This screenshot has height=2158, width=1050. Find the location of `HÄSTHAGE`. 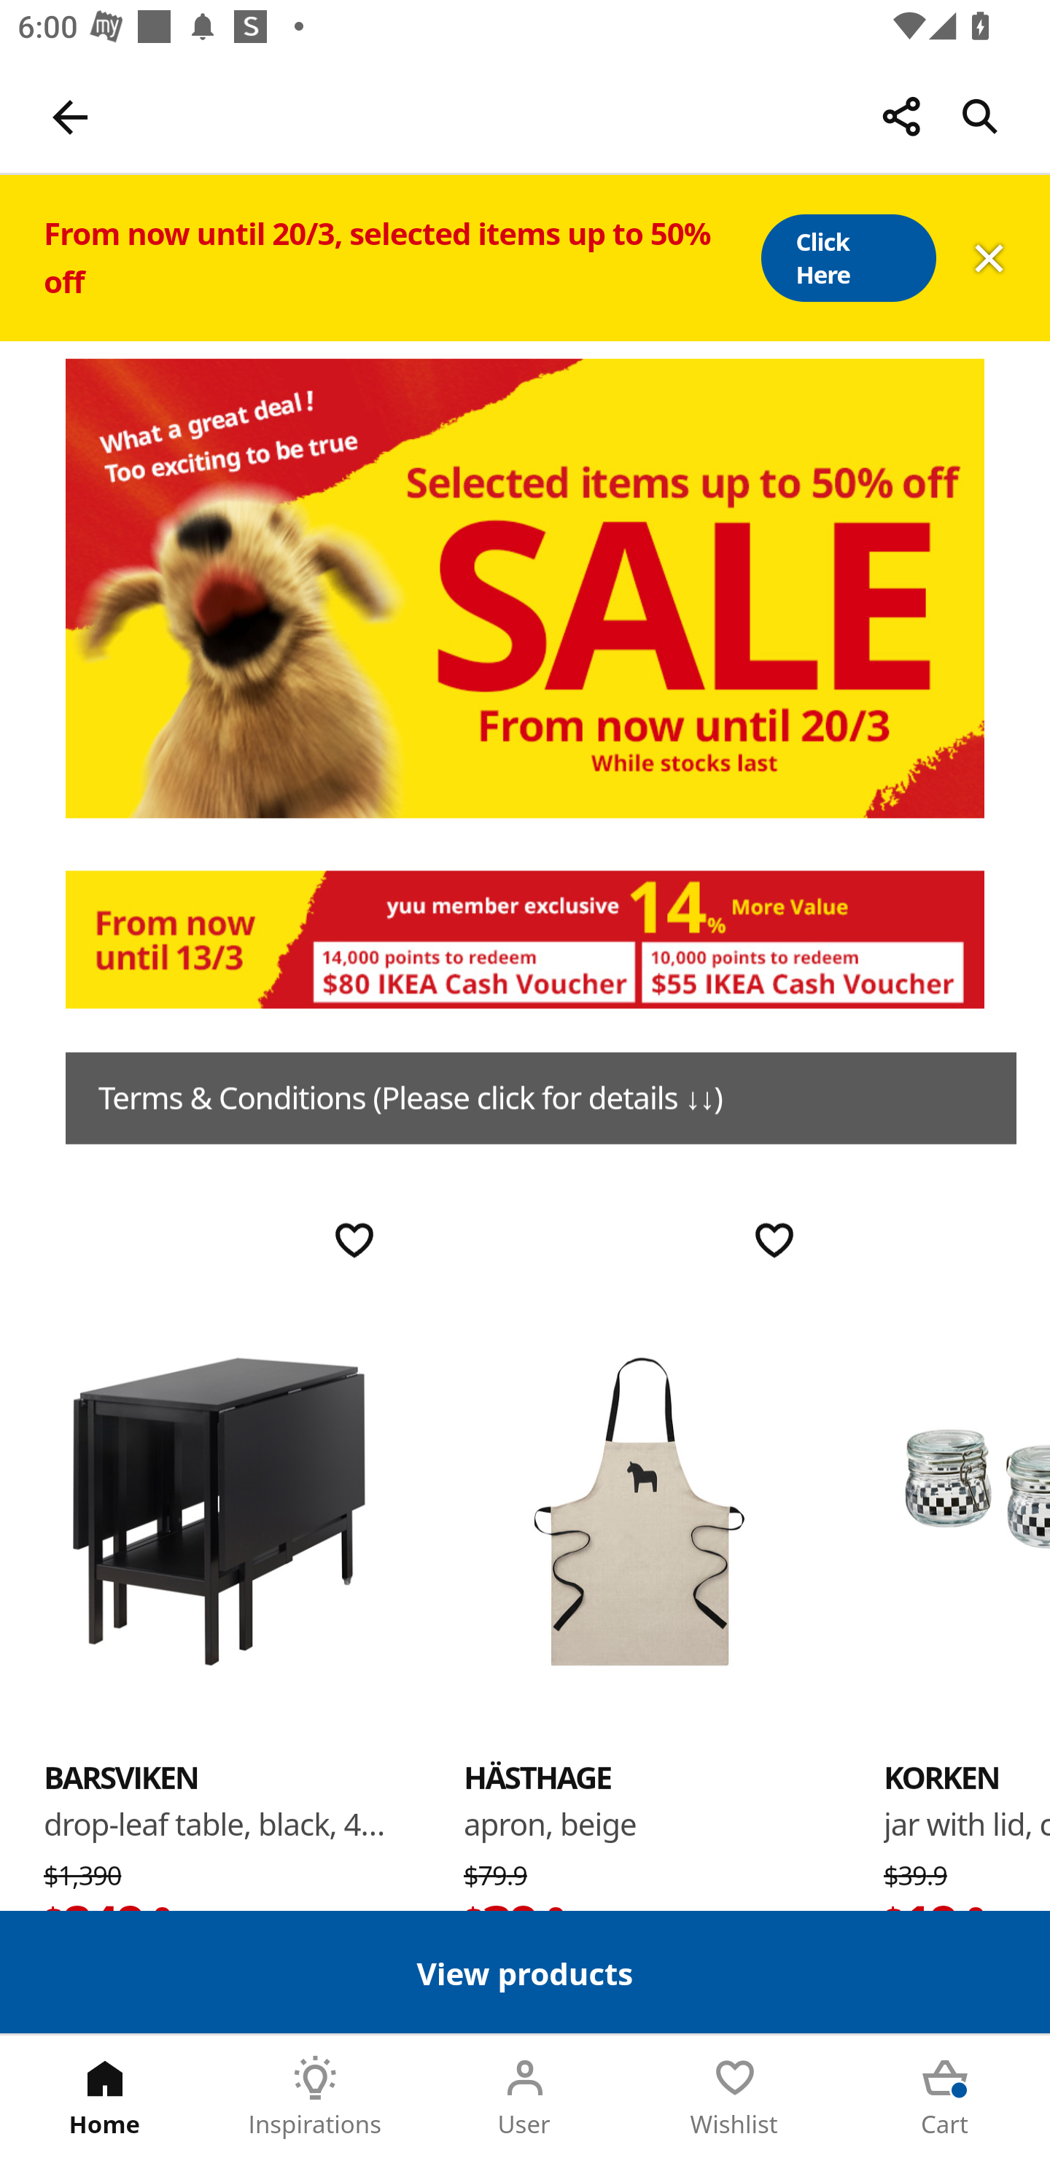

HÄSTHAGE is located at coordinates (538, 1777).